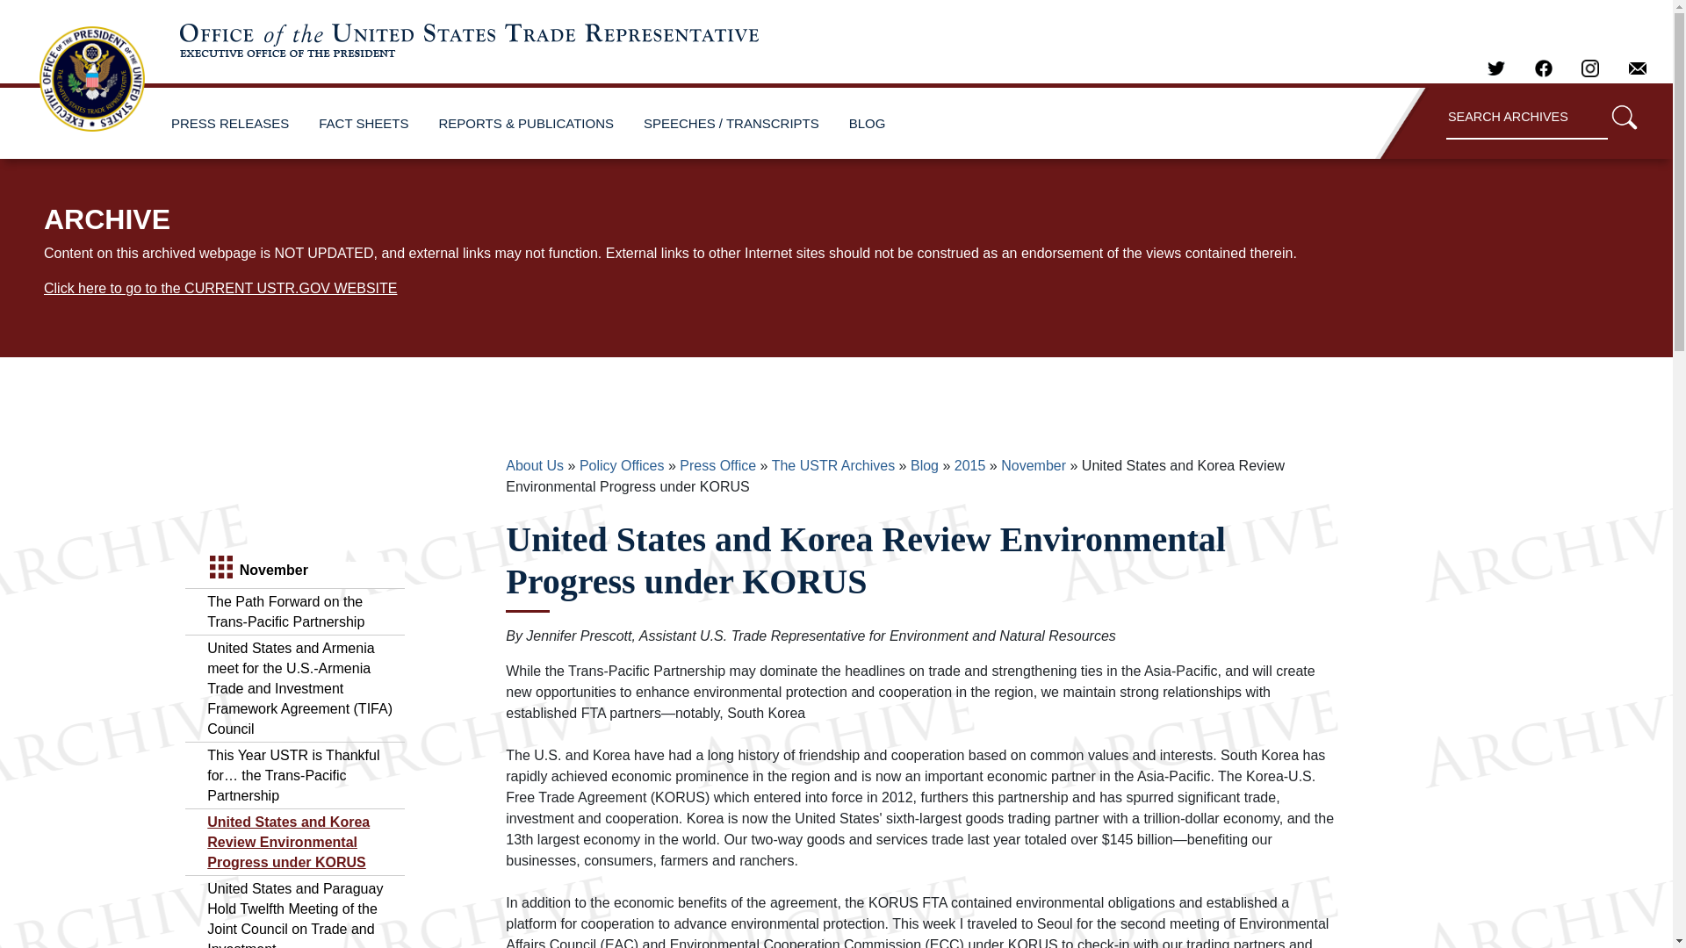 Image resolution: width=1686 pixels, height=948 pixels. Describe the element at coordinates (969, 465) in the screenshot. I see `2015` at that location.